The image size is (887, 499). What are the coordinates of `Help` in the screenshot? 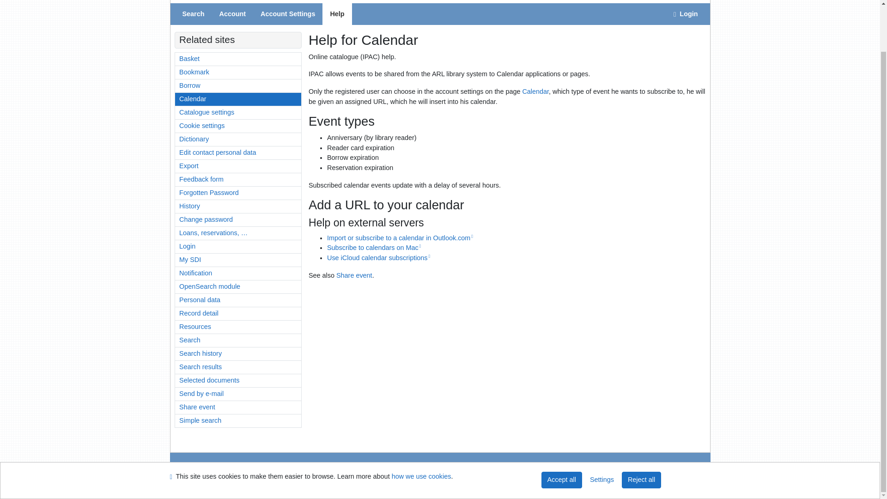 It's located at (337, 14).